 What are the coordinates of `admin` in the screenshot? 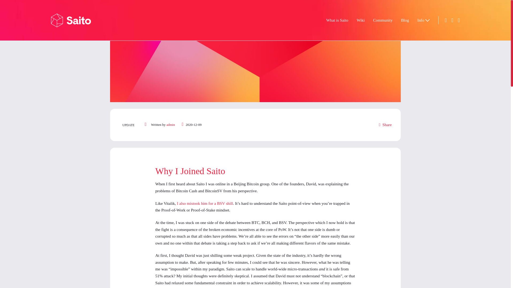 It's located at (201, 147).